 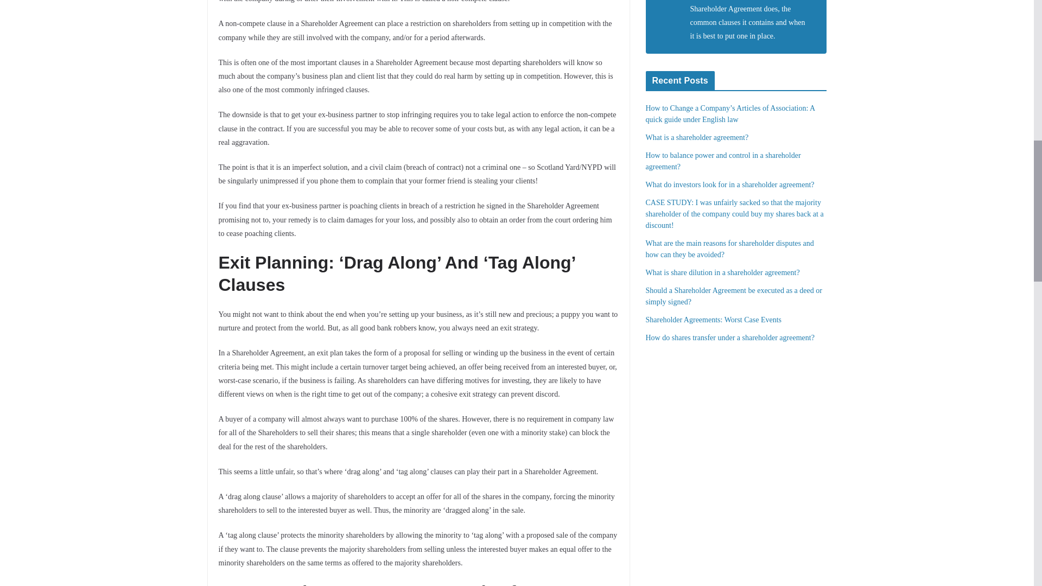 I want to click on What is share dilution in a shareholder agreement?, so click(x=723, y=272).